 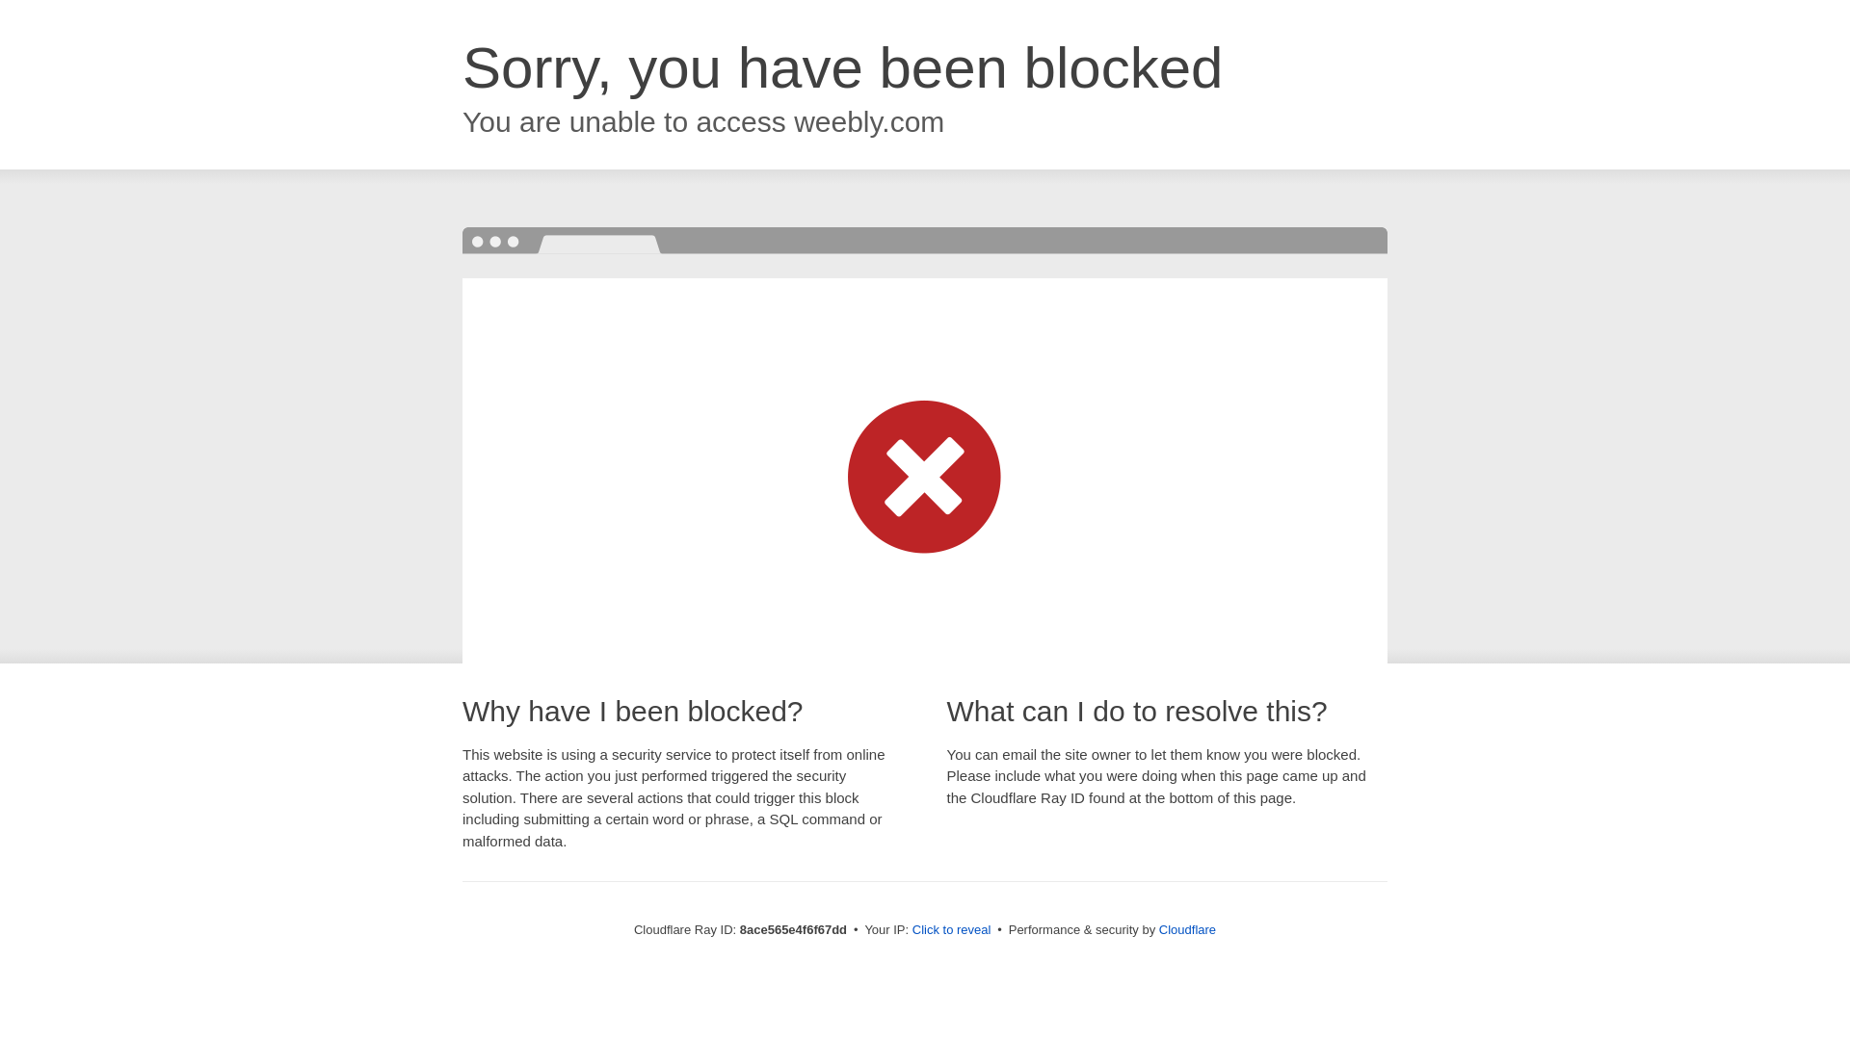 What do you see at coordinates (1187, 929) in the screenshot?
I see `Cloudflare` at bounding box center [1187, 929].